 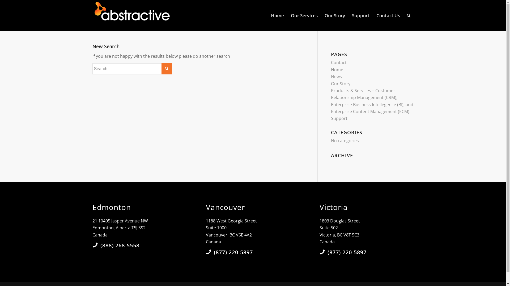 What do you see at coordinates (120, 245) in the screenshot?
I see `(888) 268-5558` at bounding box center [120, 245].